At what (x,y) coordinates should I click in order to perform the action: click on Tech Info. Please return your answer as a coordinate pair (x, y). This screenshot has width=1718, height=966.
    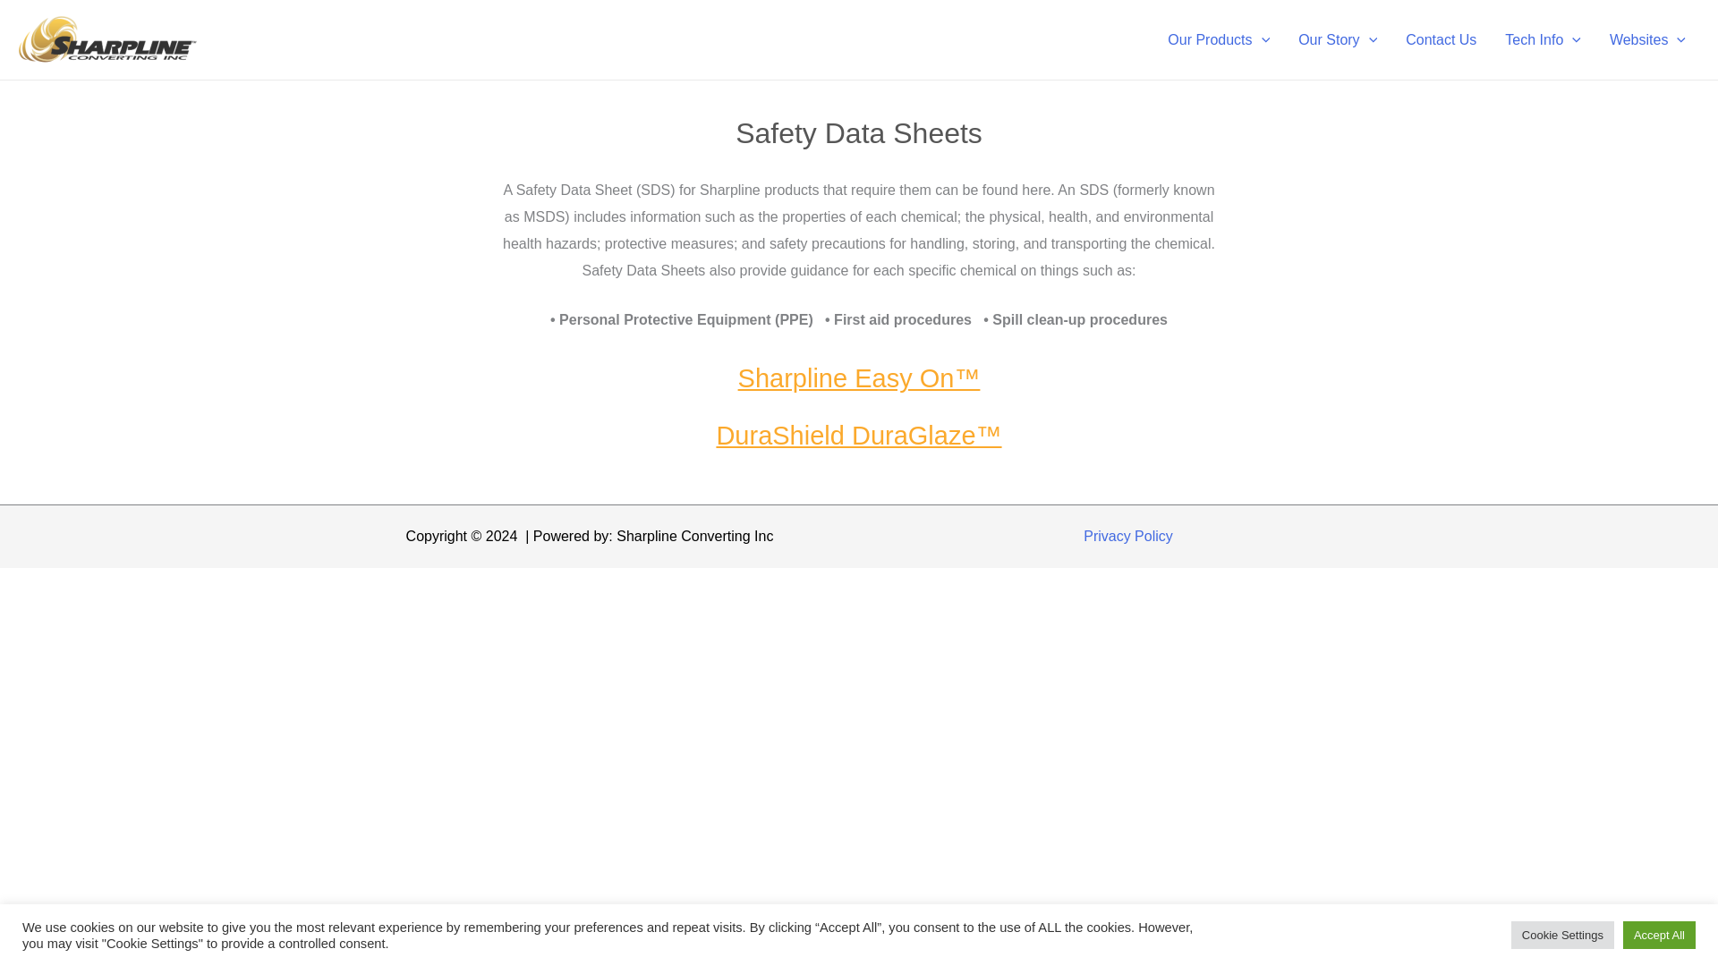
    Looking at the image, I should click on (1543, 39).